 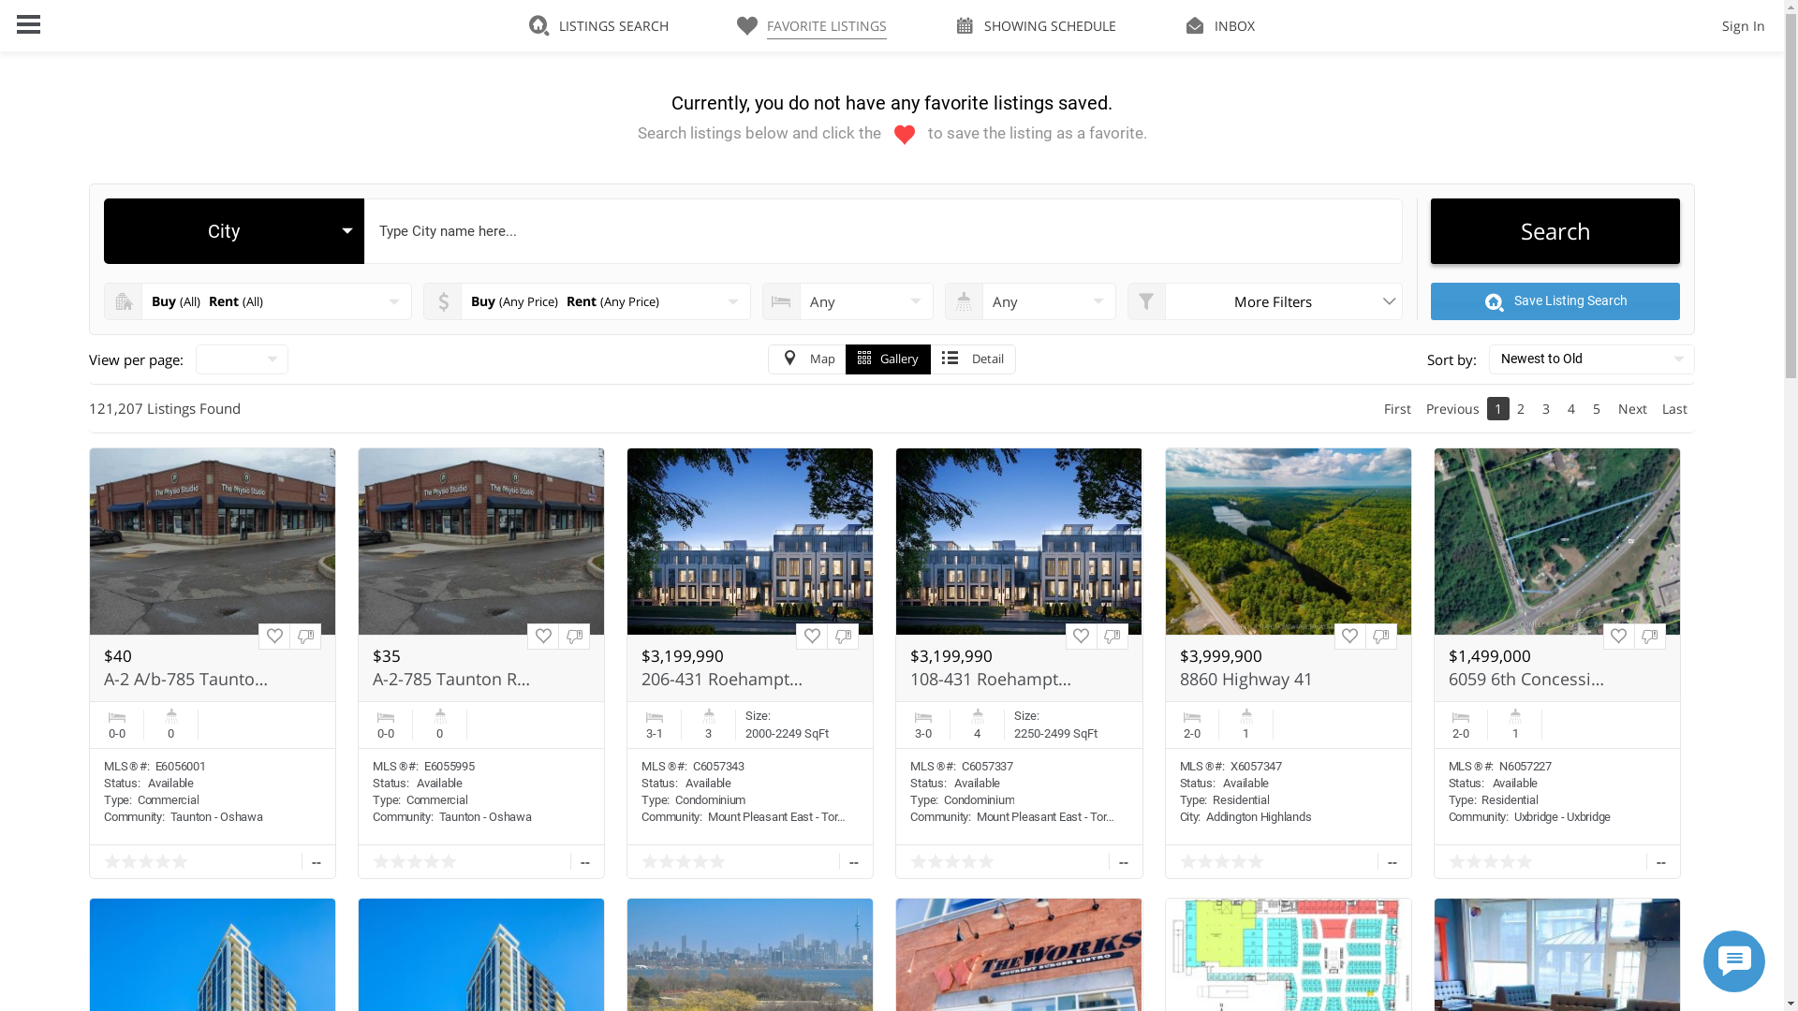 I want to click on Like, so click(x=1619, y=637).